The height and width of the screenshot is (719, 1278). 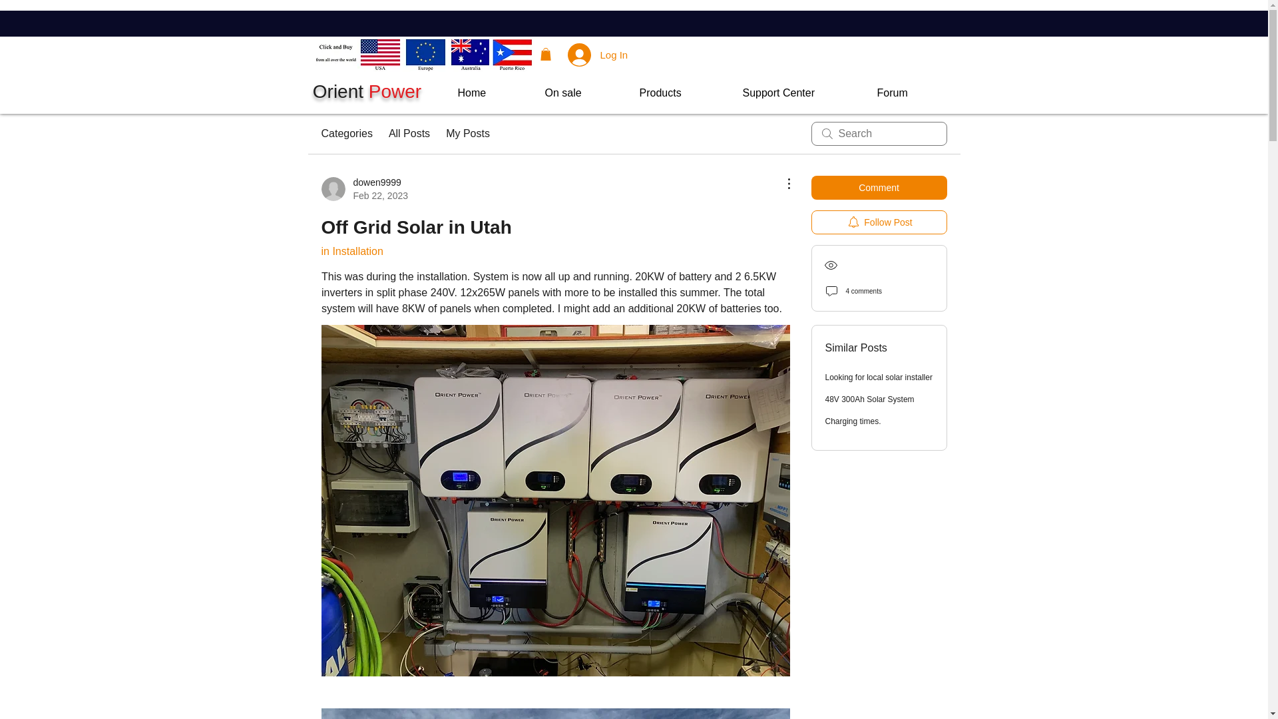 What do you see at coordinates (911, 93) in the screenshot?
I see `Support Center` at bounding box center [911, 93].